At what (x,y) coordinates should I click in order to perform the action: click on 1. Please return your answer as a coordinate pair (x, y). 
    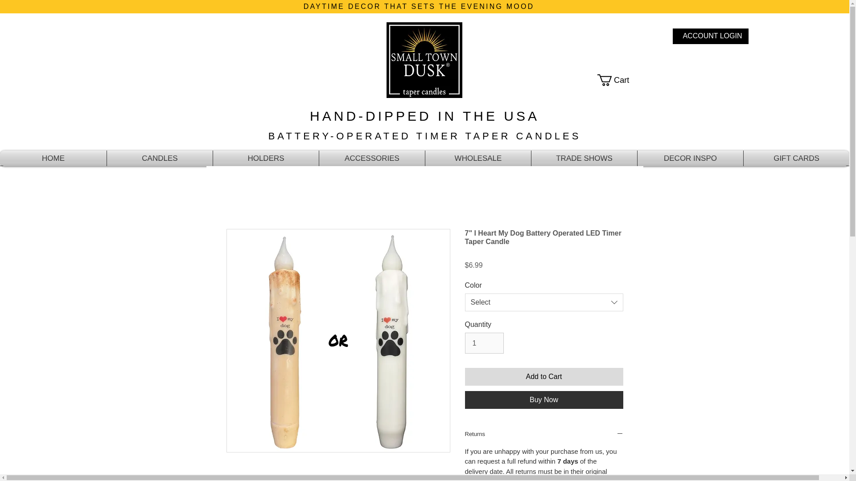
    Looking at the image, I should click on (484, 343).